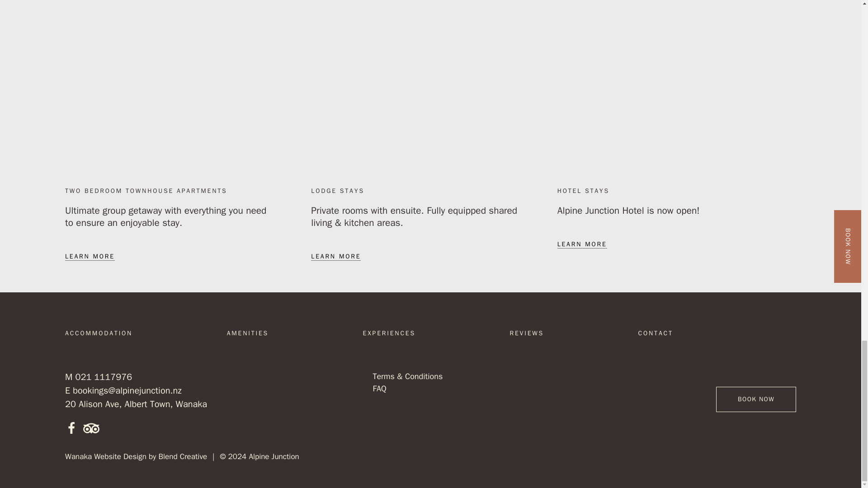  What do you see at coordinates (136, 404) in the screenshot?
I see `20 Alison Ave, Albert Town, Wanaka` at bounding box center [136, 404].